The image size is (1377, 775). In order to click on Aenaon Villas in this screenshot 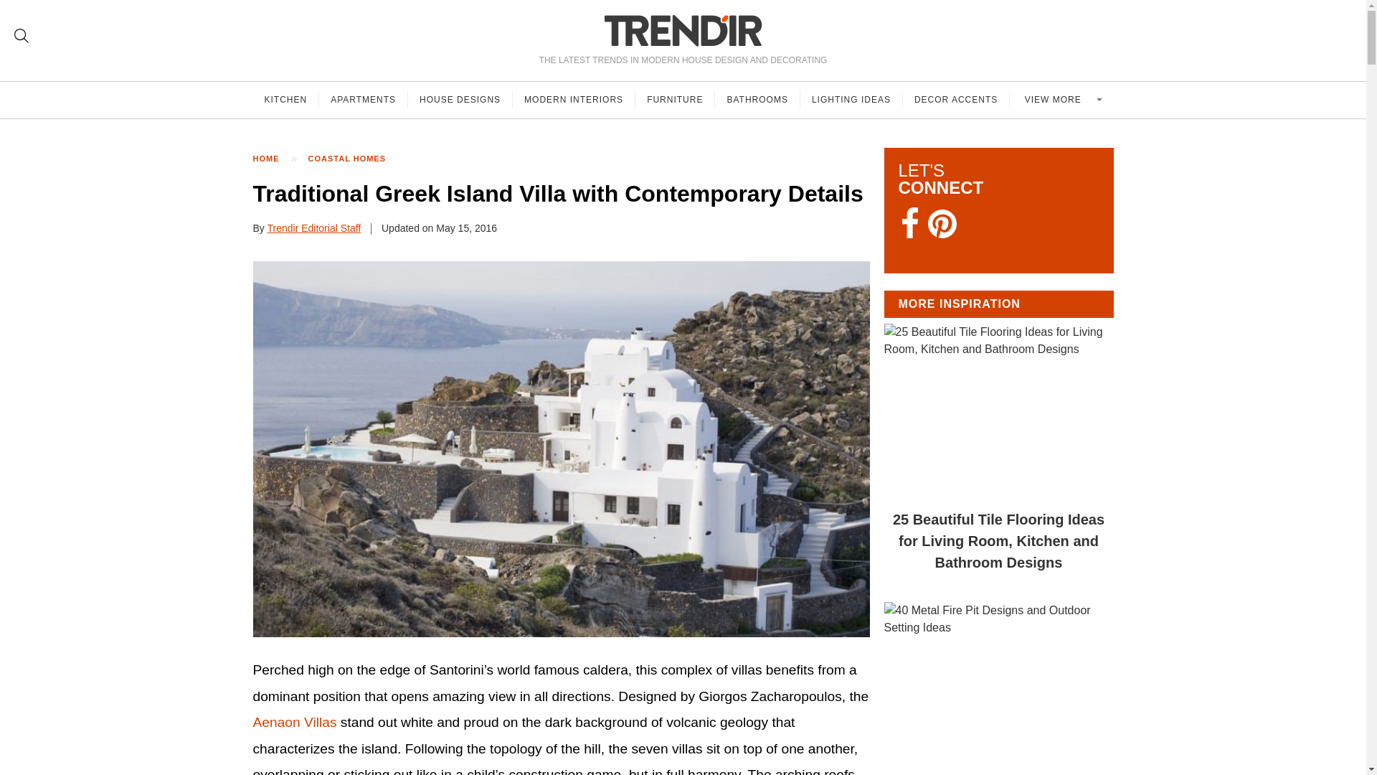, I will do `click(294, 722)`.